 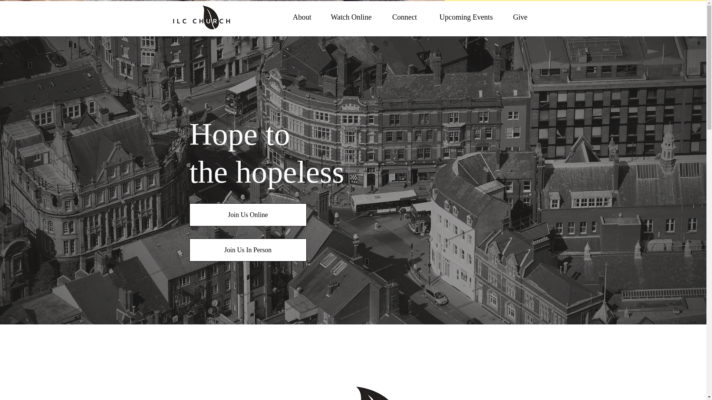 What do you see at coordinates (248, 215) in the screenshot?
I see `Join Us Online` at bounding box center [248, 215].